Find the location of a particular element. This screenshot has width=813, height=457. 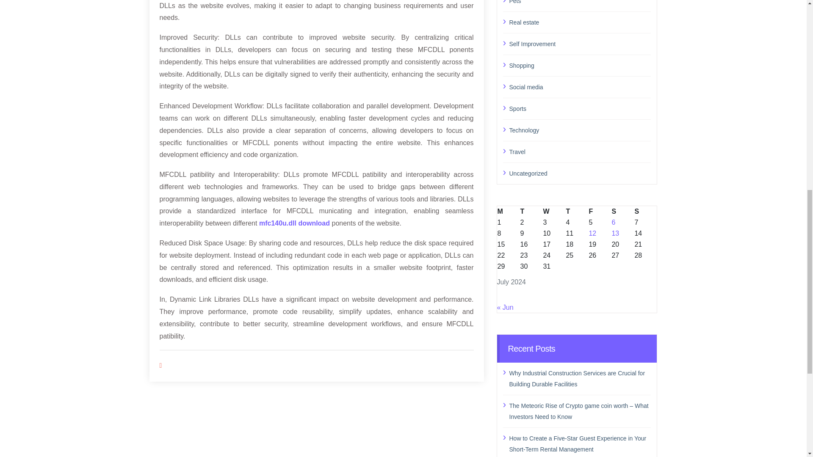

Wednesday is located at coordinates (553, 211).